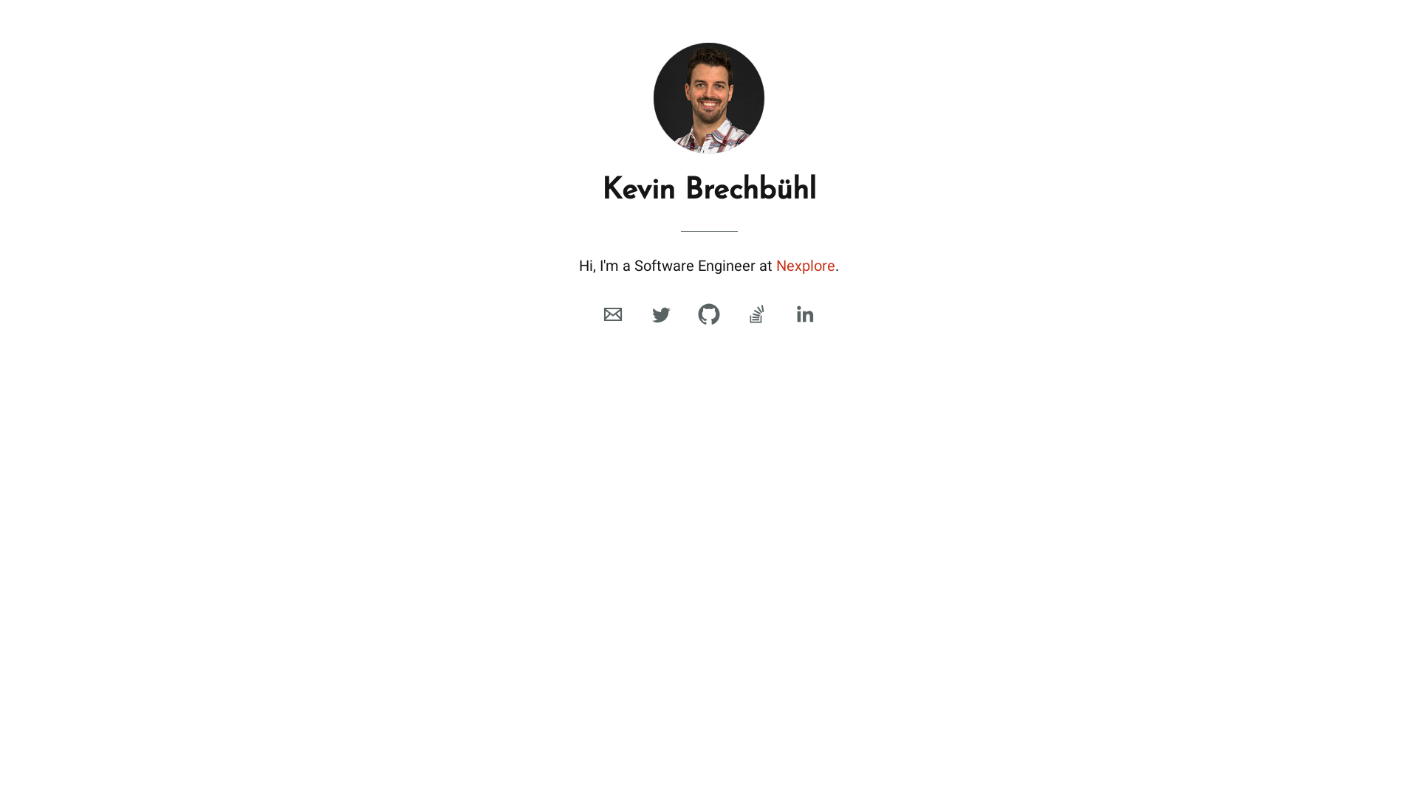 The image size is (1418, 797). What do you see at coordinates (661, 314) in the screenshot?
I see `Twitter` at bounding box center [661, 314].